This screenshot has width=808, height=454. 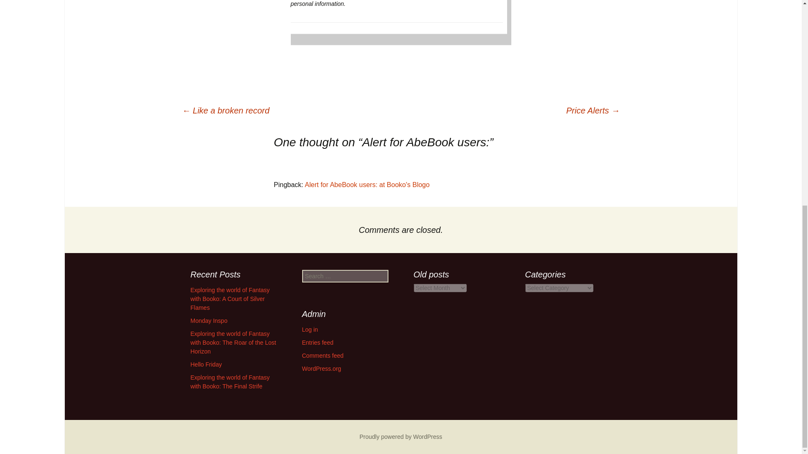 What do you see at coordinates (208, 320) in the screenshot?
I see `Monday Inspo` at bounding box center [208, 320].